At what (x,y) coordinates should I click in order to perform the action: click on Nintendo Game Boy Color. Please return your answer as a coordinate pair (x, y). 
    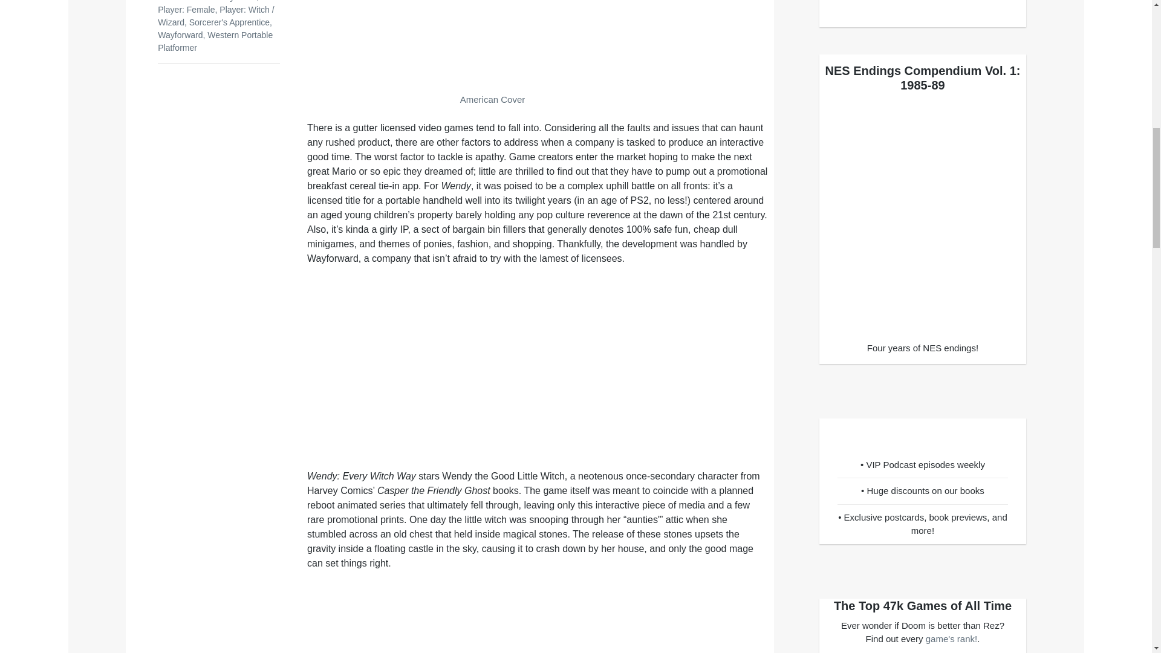
    Looking at the image, I should click on (207, 1).